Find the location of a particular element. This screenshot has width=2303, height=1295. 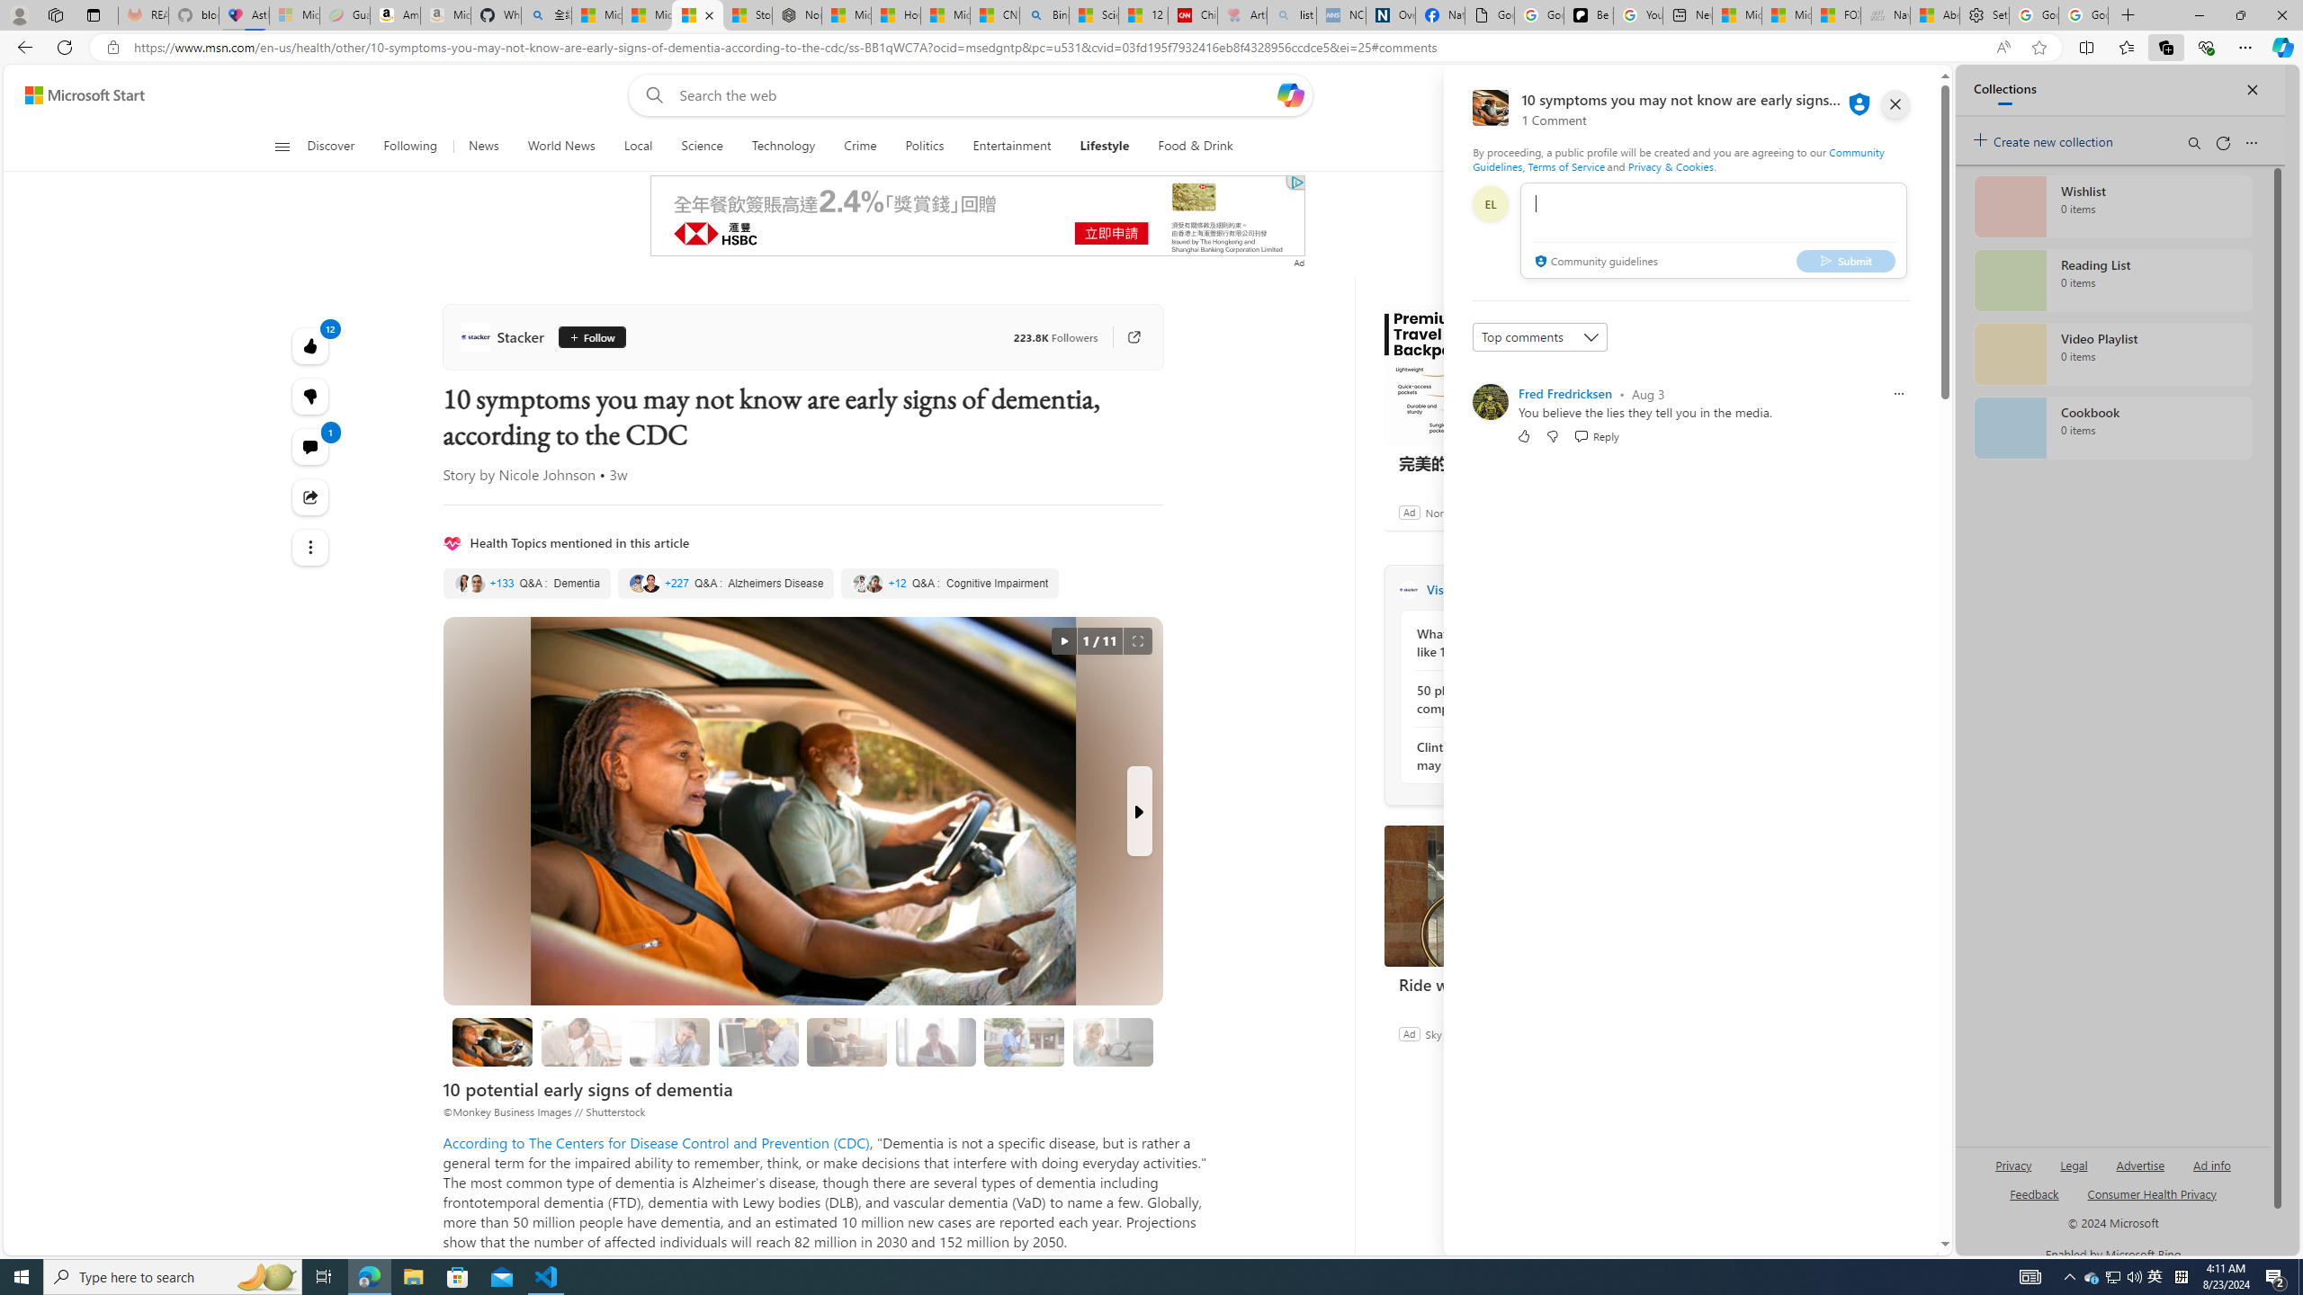

Aberdeen, Hong Kong SAR hourly forecast | Microsoft Weather is located at coordinates (1934, 15).